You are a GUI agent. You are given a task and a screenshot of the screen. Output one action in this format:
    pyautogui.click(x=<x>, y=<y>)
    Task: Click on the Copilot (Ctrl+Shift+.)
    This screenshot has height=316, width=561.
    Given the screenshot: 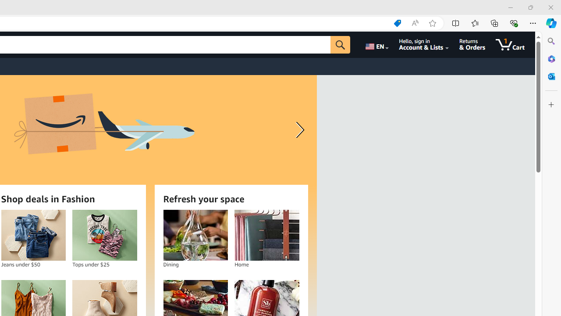 What is the action you would take?
    pyautogui.click(x=551, y=23)
    